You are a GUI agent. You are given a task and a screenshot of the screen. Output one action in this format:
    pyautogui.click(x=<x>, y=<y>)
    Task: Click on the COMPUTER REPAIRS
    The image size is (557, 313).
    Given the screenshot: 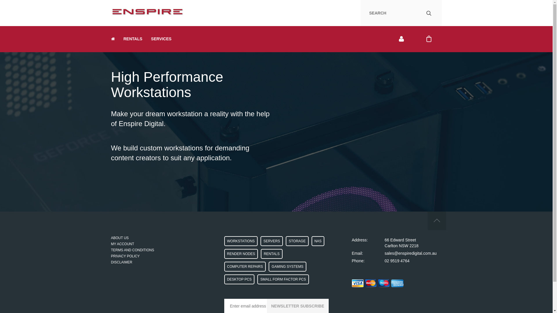 What is the action you would take?
    pyautogui.click(x=245, y=267)
    